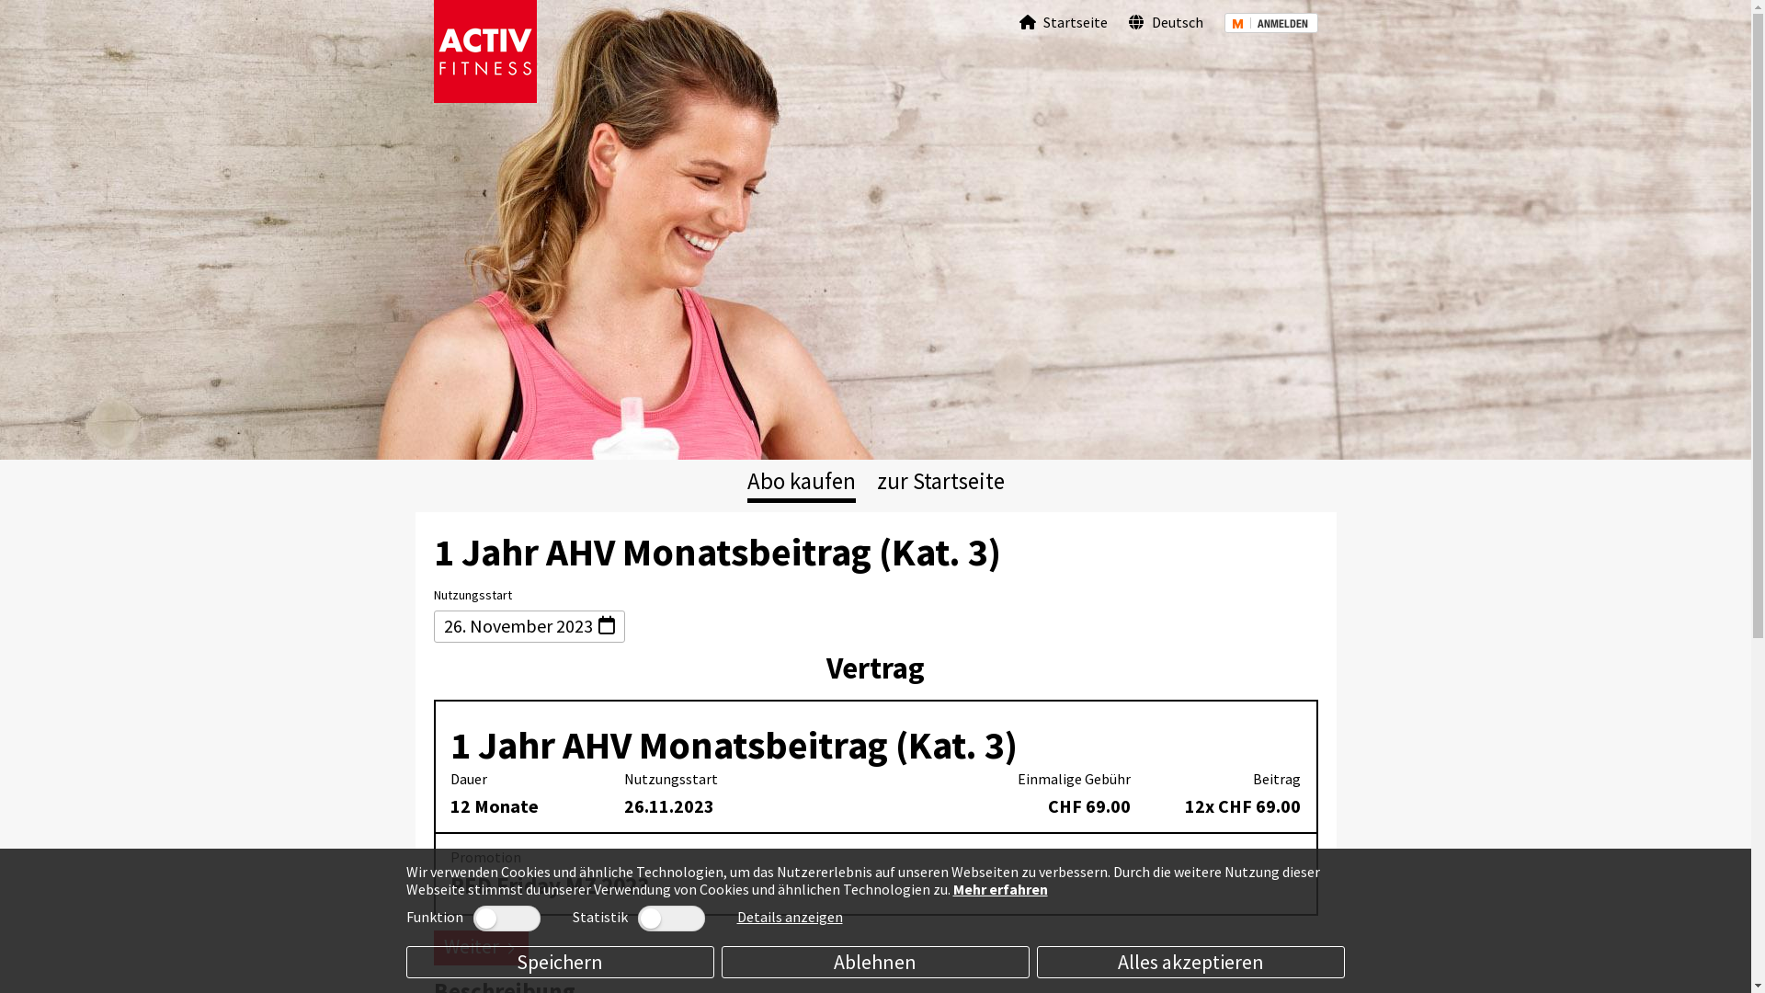  I want to click on zur Startseite, so click(941, 482).